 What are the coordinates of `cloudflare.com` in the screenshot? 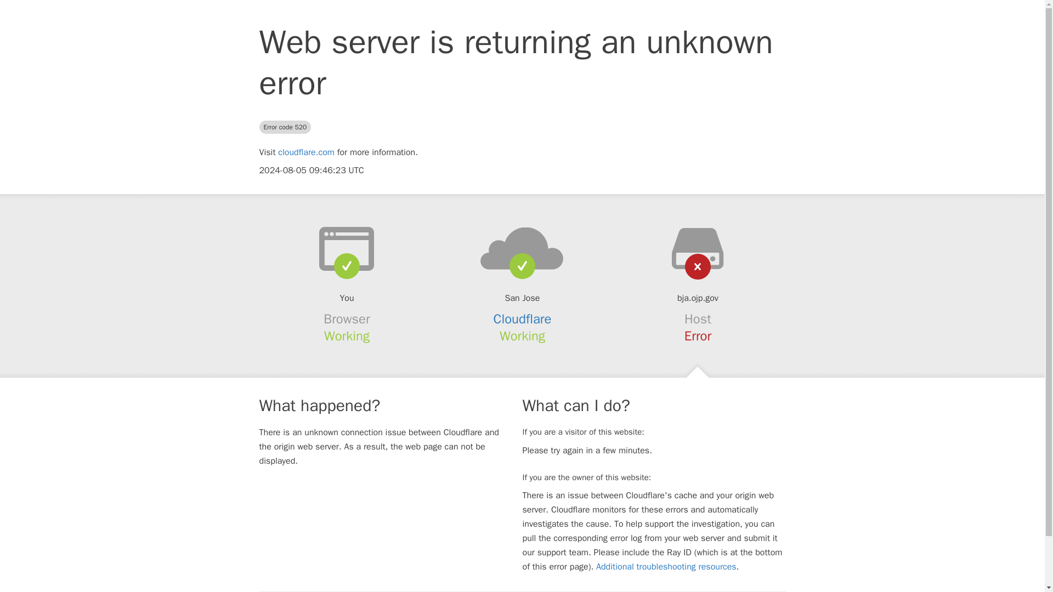 It's located at (306, 152).